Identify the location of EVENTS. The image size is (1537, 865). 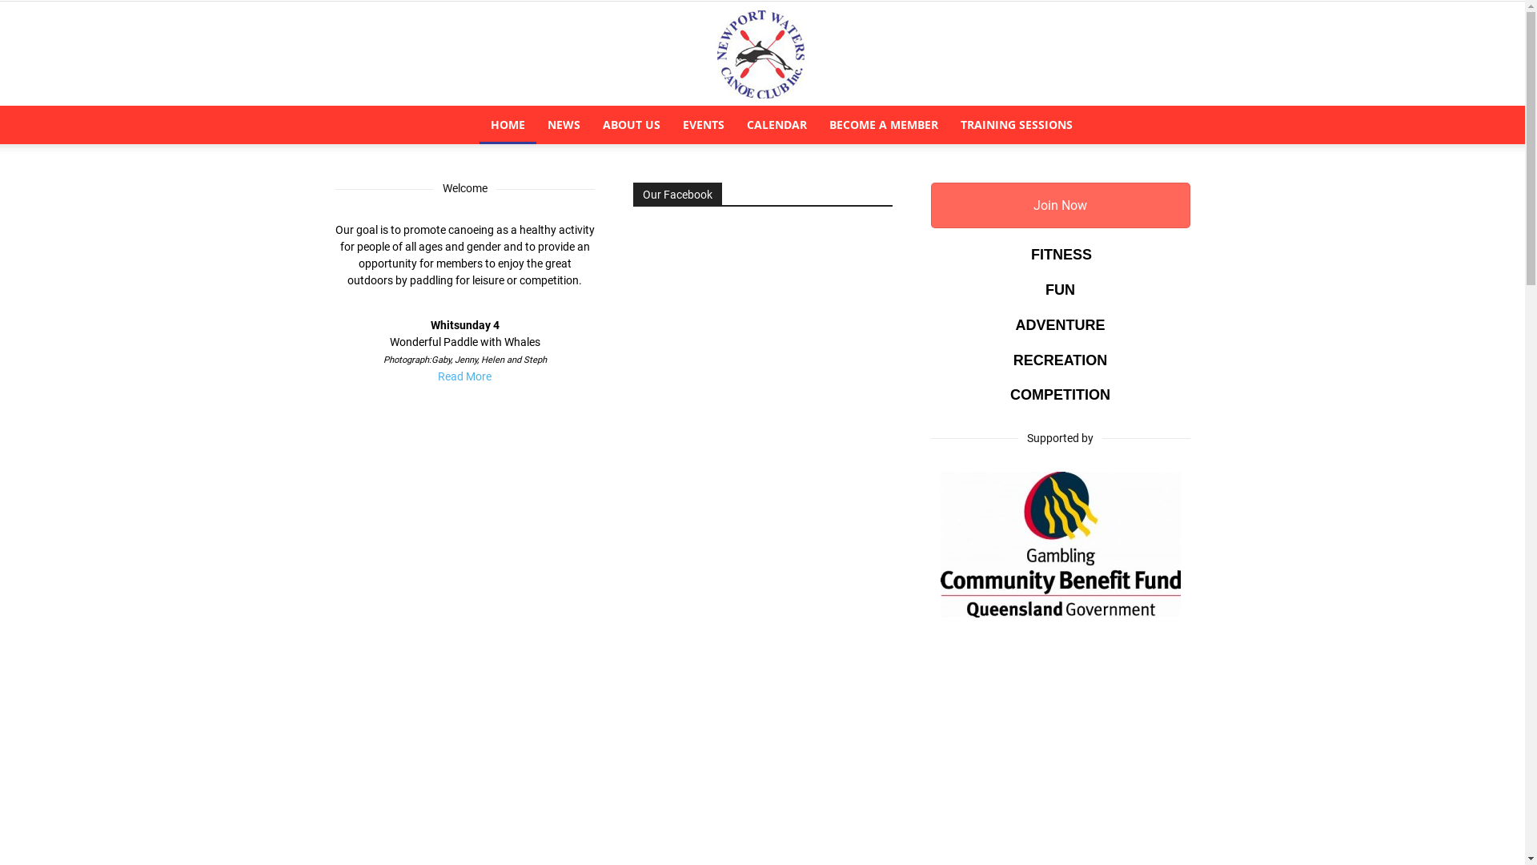
(704, 125).